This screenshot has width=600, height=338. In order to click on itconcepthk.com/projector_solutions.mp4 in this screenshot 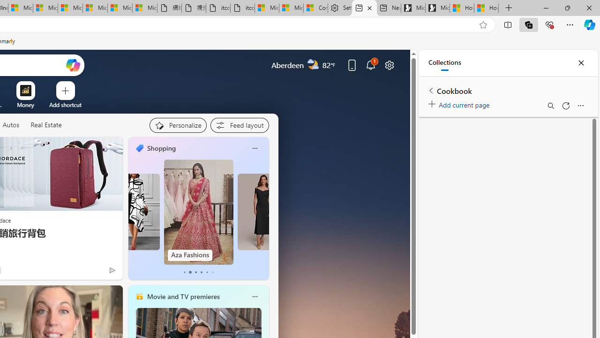, I will do `click(242, 8)`.